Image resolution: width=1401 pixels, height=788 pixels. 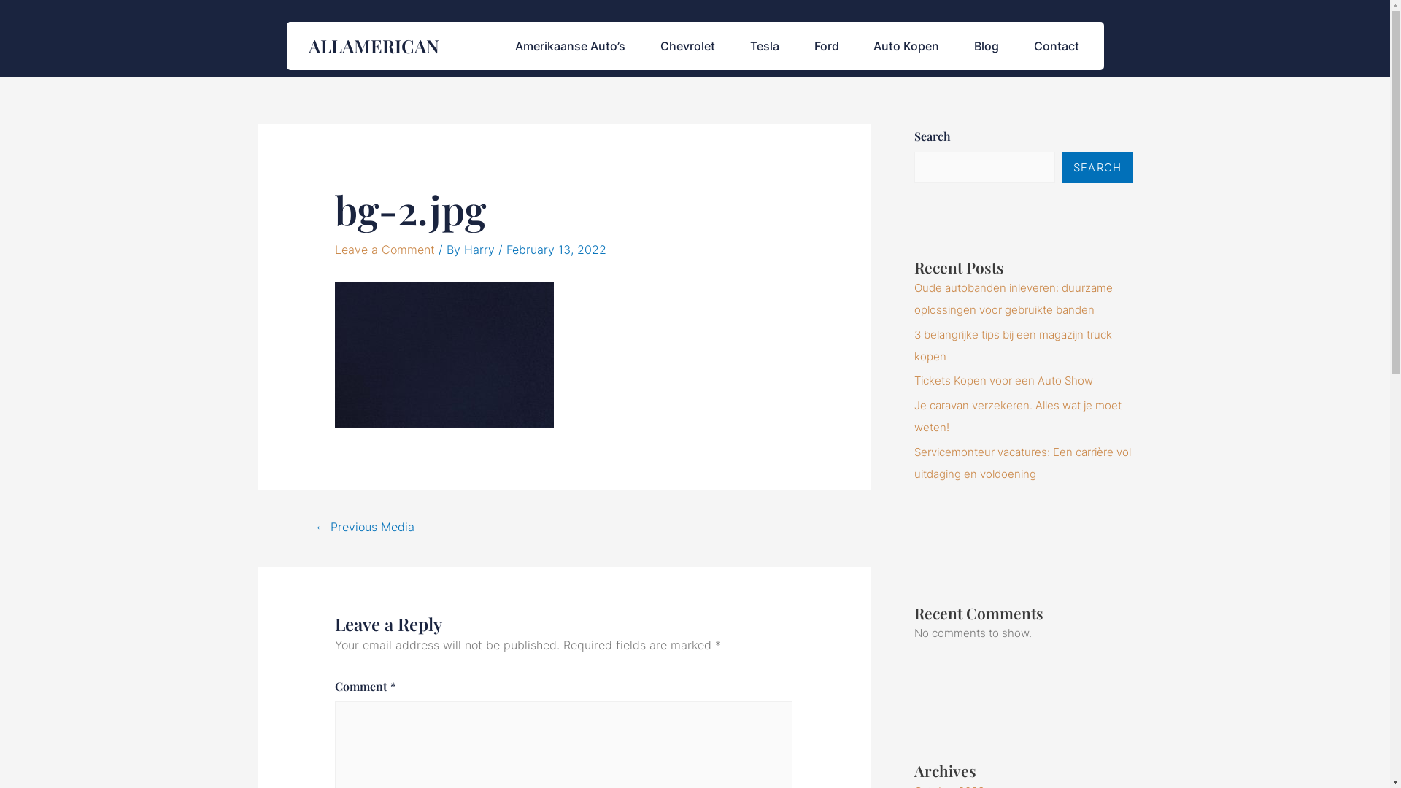 What do you see at coordinates (906, 46) in the screenshot?
I see `Auto Kopen` at bounding box center [906, 46].